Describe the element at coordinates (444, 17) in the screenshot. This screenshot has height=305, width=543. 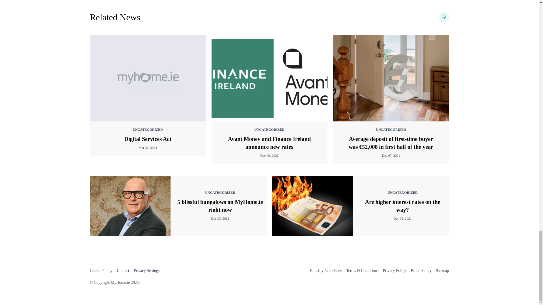
I see `Uncategorized` at that location.